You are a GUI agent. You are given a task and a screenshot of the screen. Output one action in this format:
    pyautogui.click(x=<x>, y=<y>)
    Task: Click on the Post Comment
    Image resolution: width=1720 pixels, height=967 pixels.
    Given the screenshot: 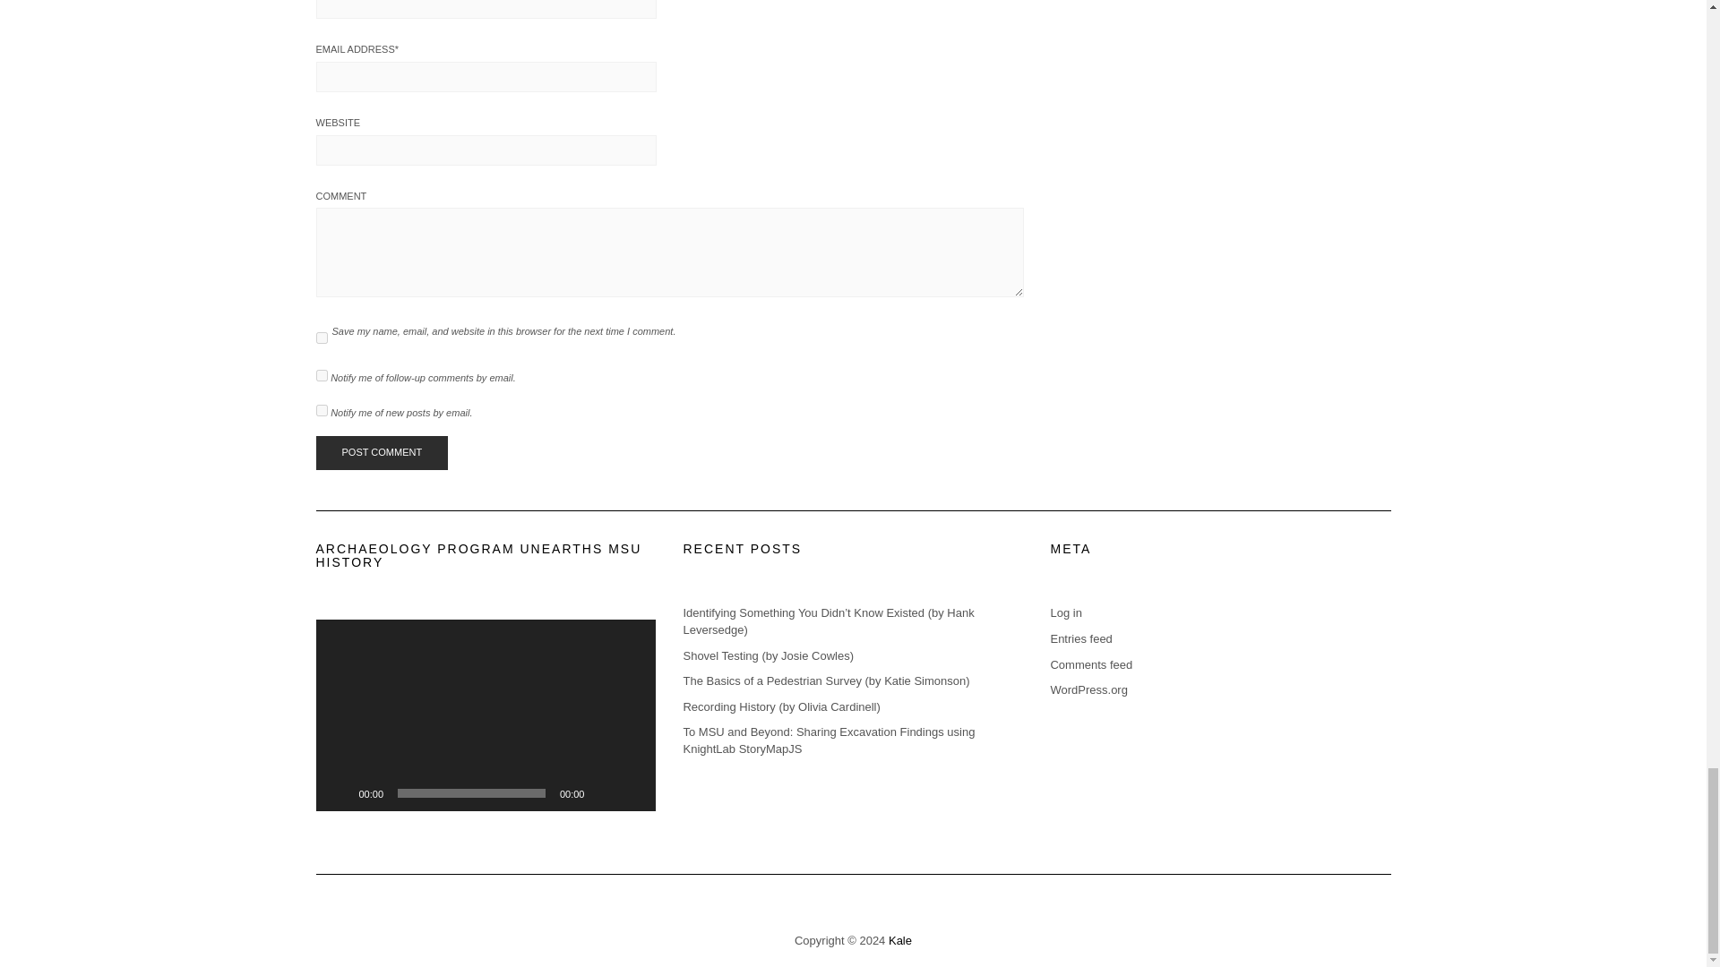 What is the action you would take?
    pyautogui.click(x=381, y=453)
    